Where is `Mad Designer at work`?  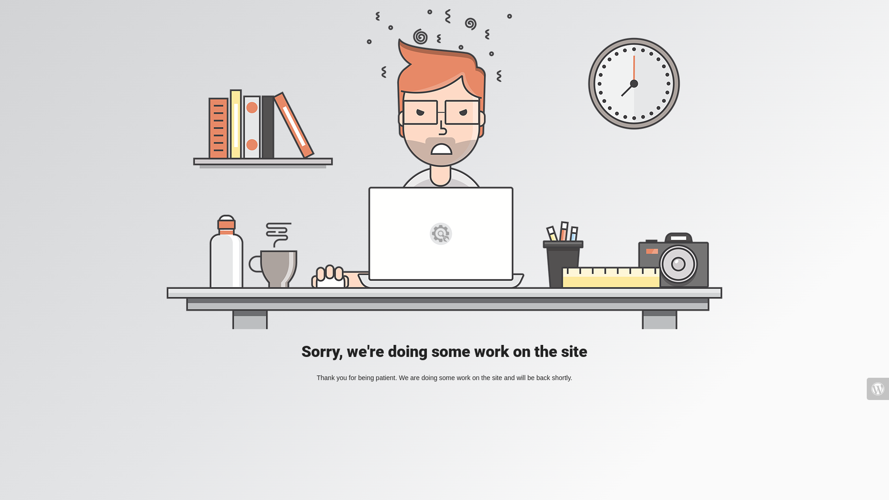
Mad Designer at work is located at coordinates (444, 169).